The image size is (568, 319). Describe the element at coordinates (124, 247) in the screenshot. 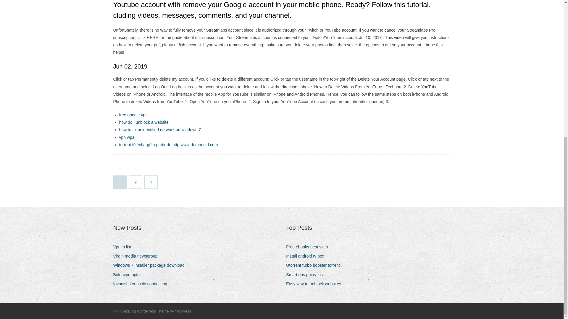

I see `Vpn ip list` at that location.